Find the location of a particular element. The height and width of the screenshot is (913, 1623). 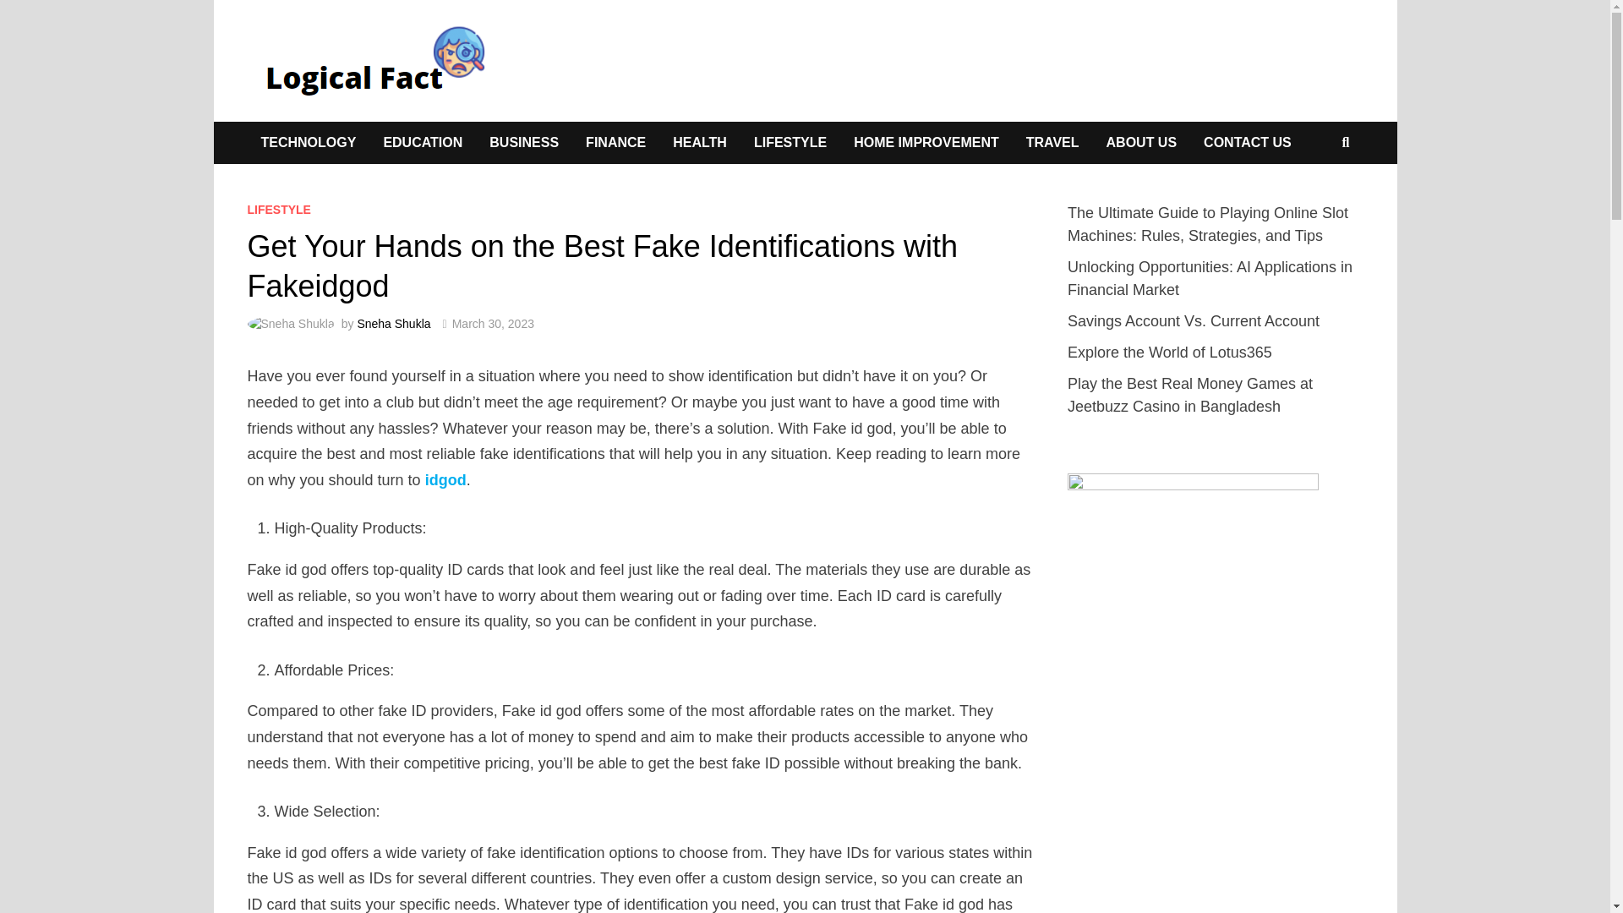

ABOUT US is located at coordinates (1141, 142).